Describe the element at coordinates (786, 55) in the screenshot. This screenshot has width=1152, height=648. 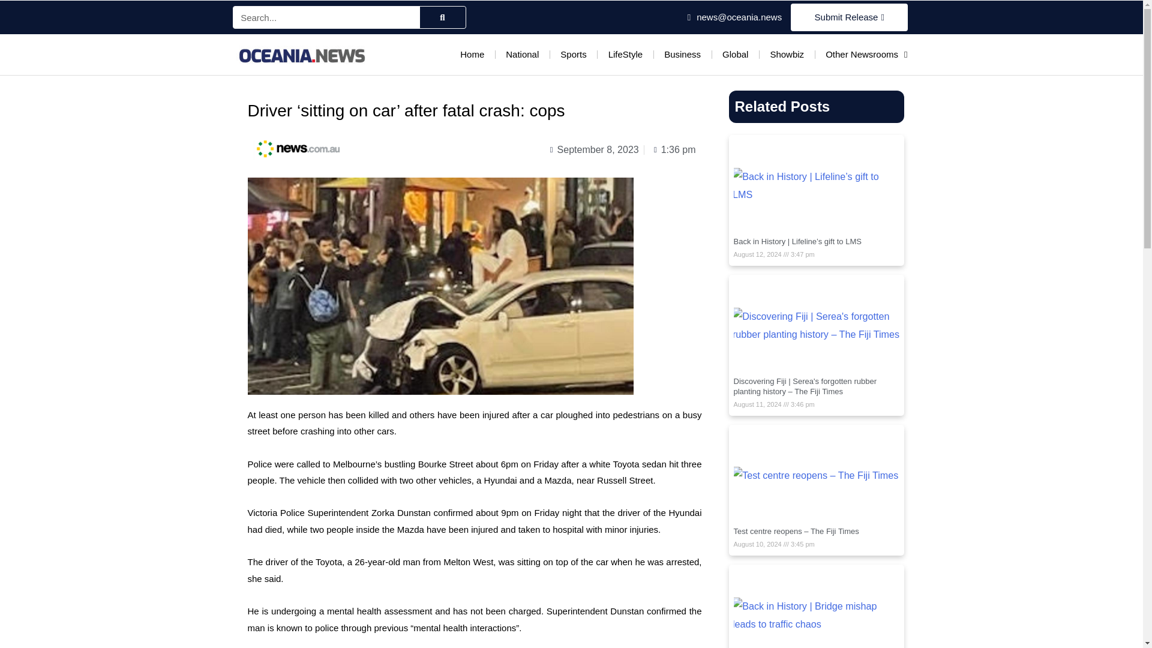
I see `Showbiz` at that location.